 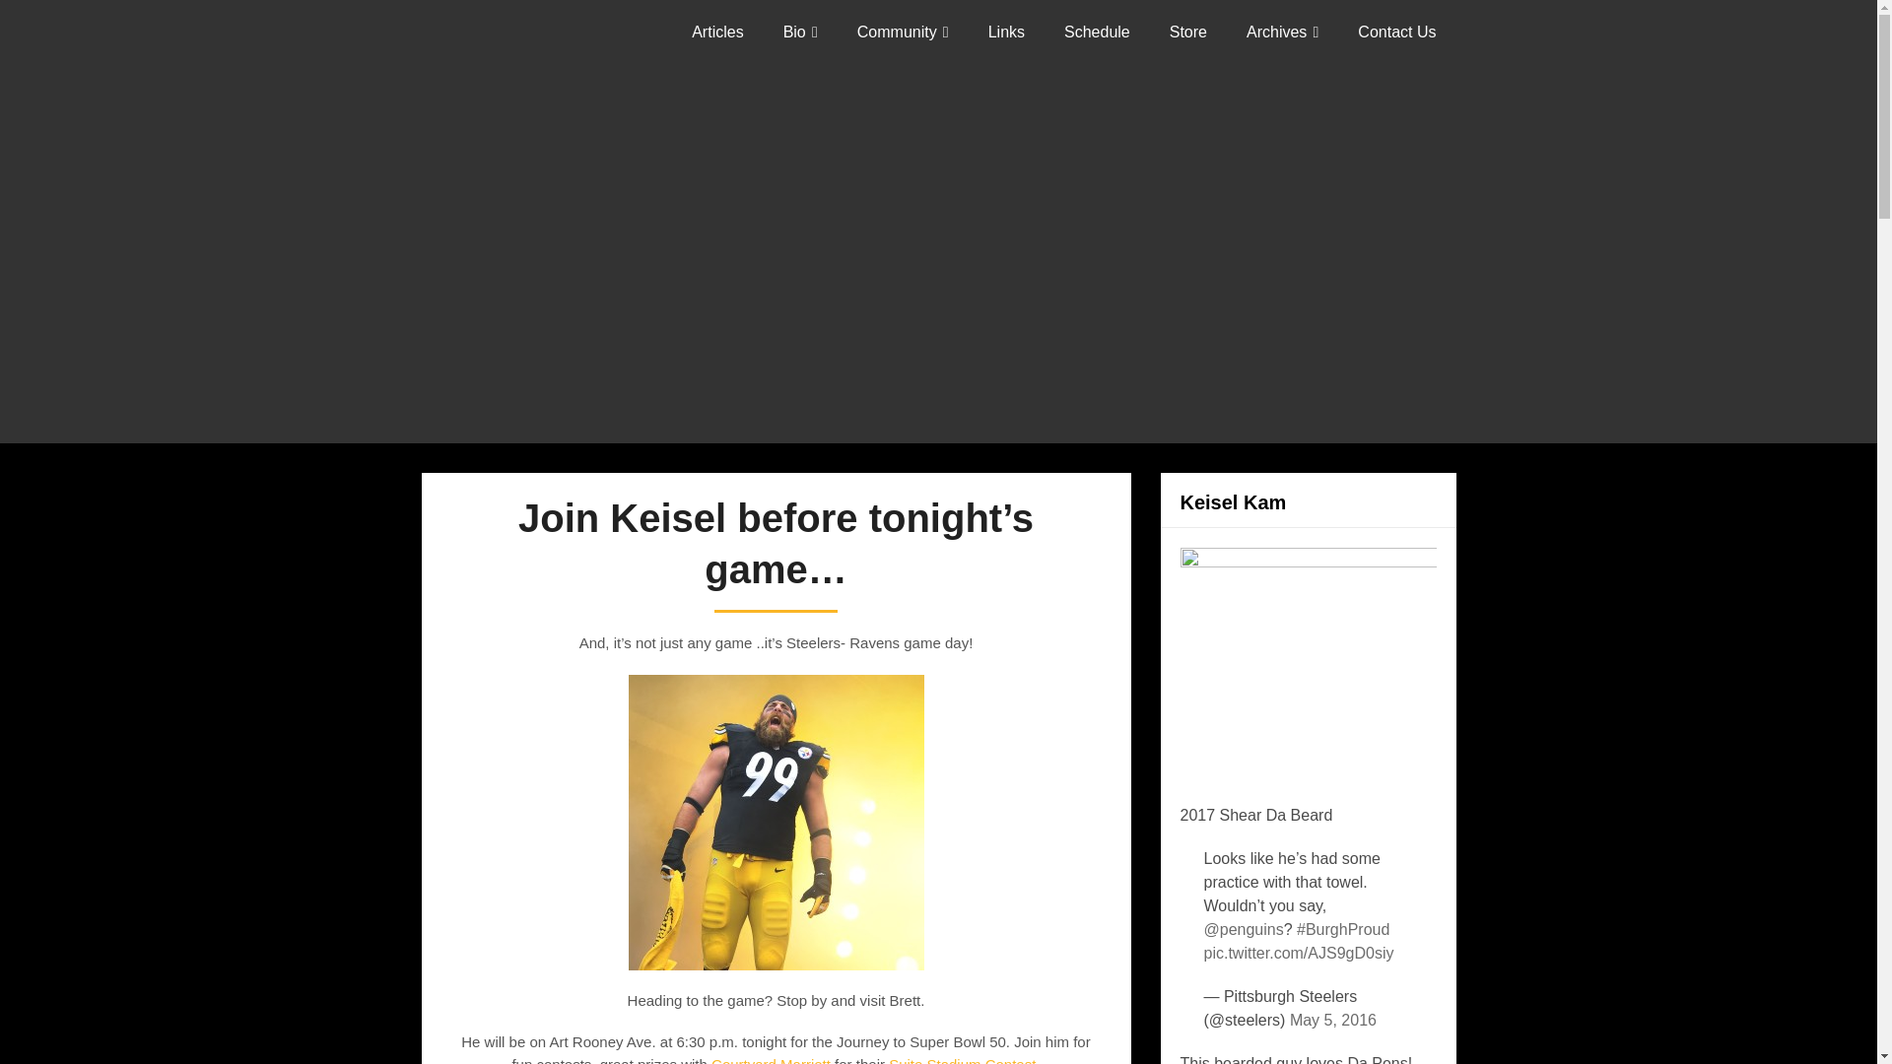 What do you see at coordinates (1006, 32) in the screenshot?
I see `Links` at bounding box center [1006, 32].